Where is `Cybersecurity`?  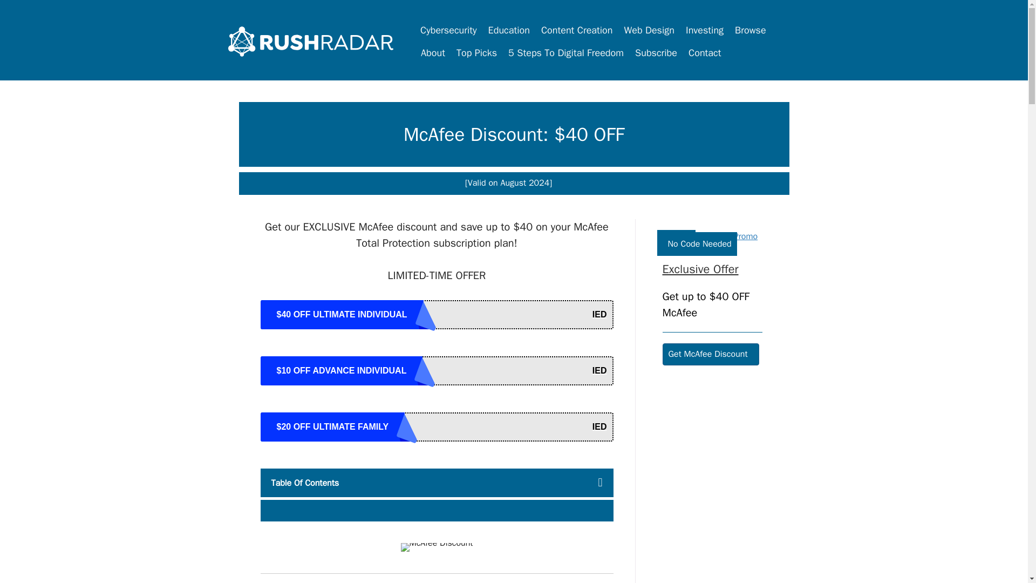 Cybersecurity is located at coordinates (449, 30).